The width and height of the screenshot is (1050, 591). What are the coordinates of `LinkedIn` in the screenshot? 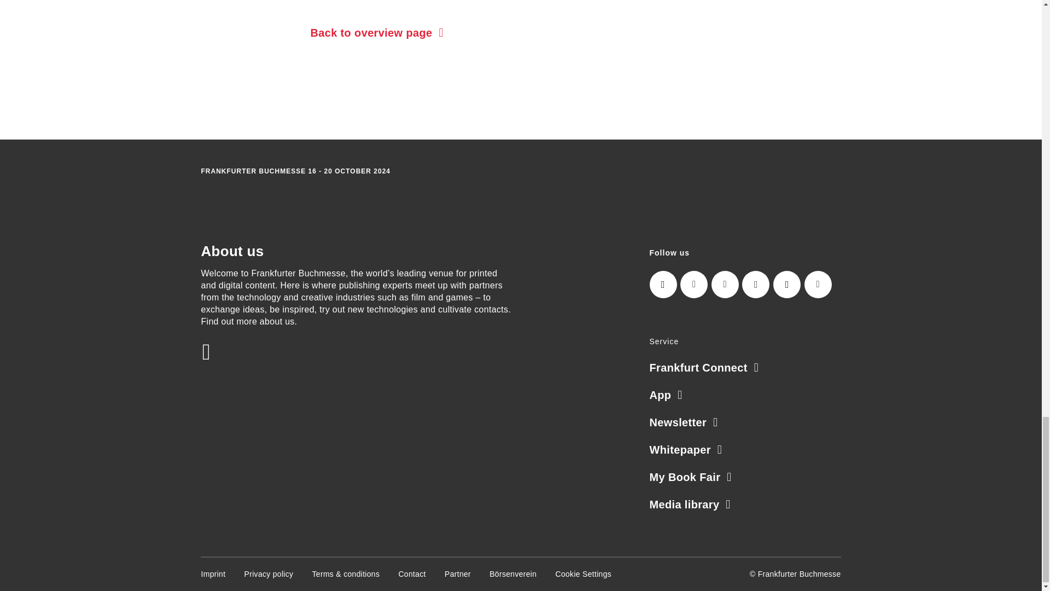 It's located at (694, 285).